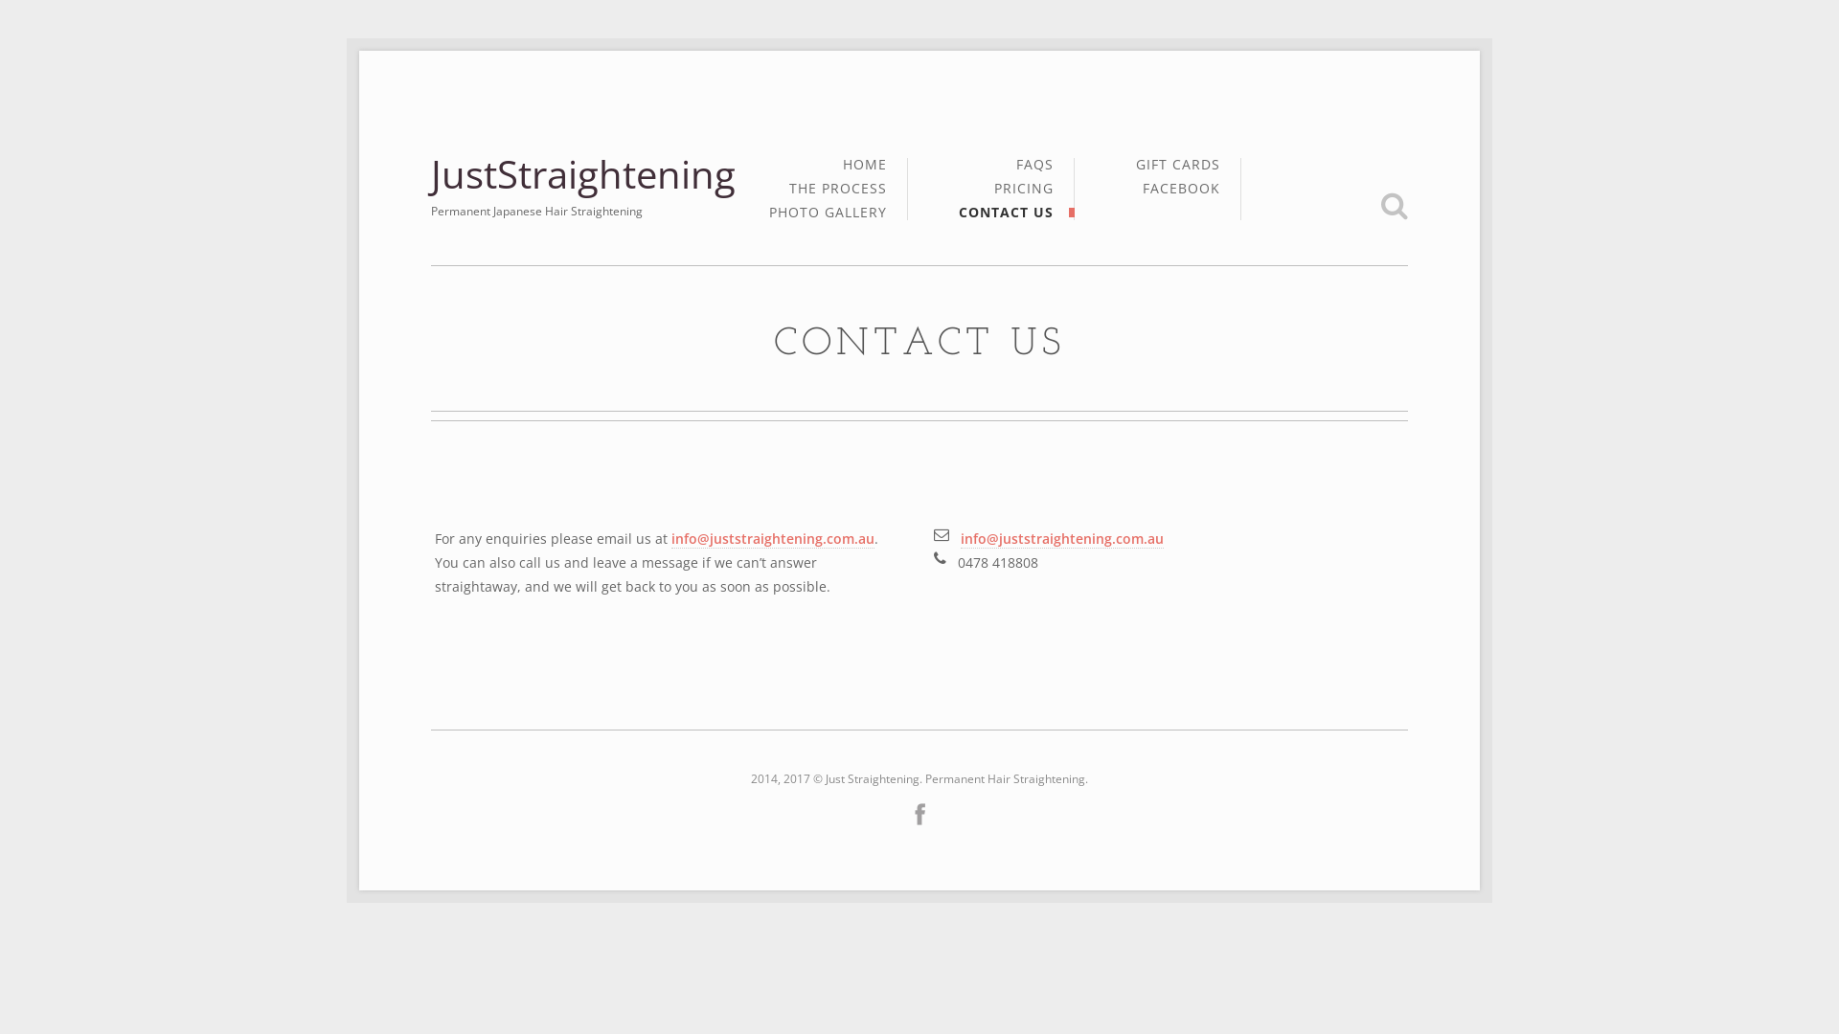 The image size is (1839, 1034). I want to click on FACEBOOK, so click(1182, 189).